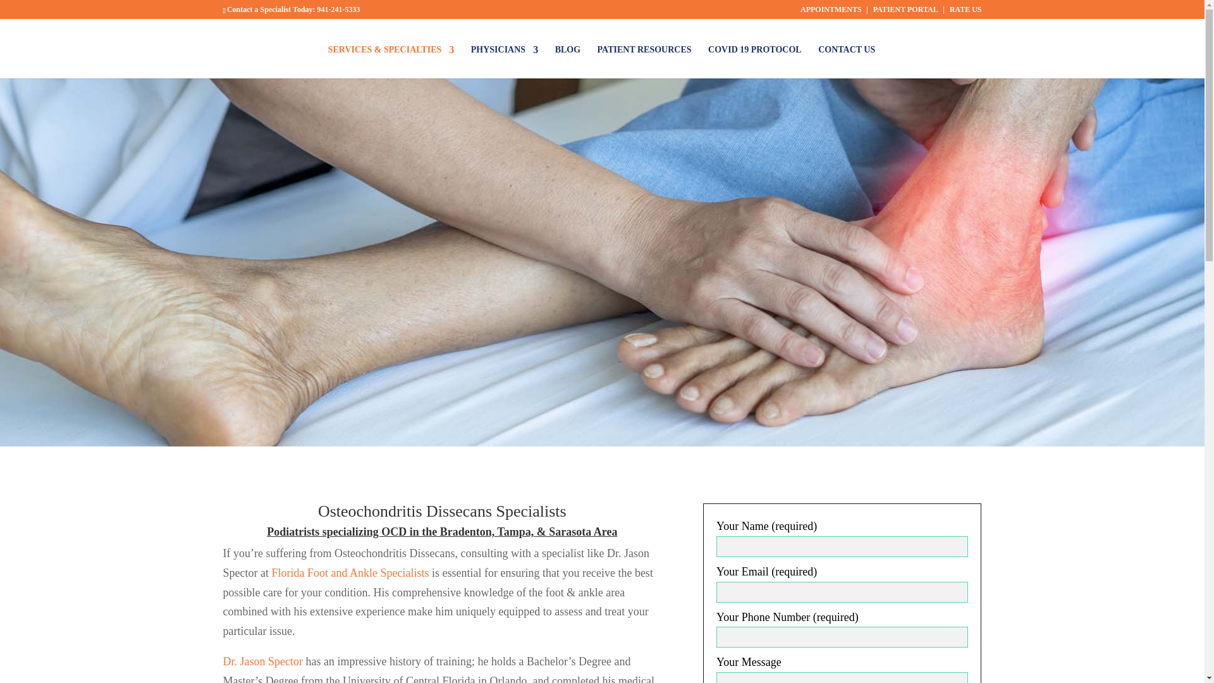  What do you see at coordinates (966, 12) in the screenshot?
I see `RATE US` at bounding box center [966, 12].